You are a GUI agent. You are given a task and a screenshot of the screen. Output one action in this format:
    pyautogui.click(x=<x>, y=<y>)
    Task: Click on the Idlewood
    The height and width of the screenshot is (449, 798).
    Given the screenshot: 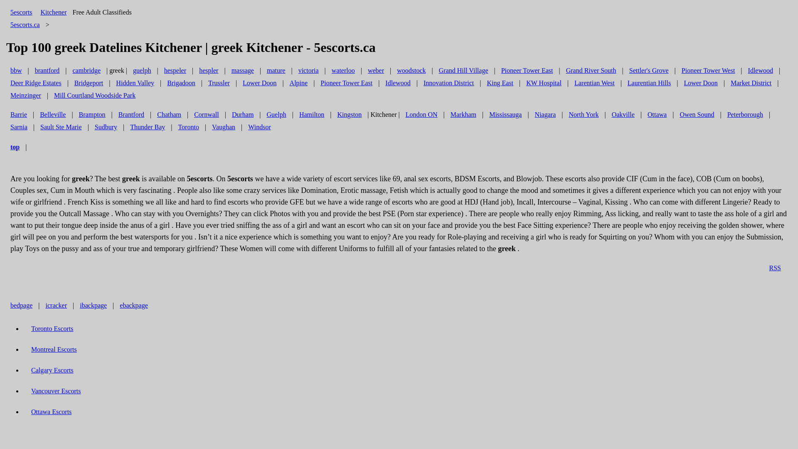 What is the action you would take?
    pyautogui.click(x=761, y=71)
    